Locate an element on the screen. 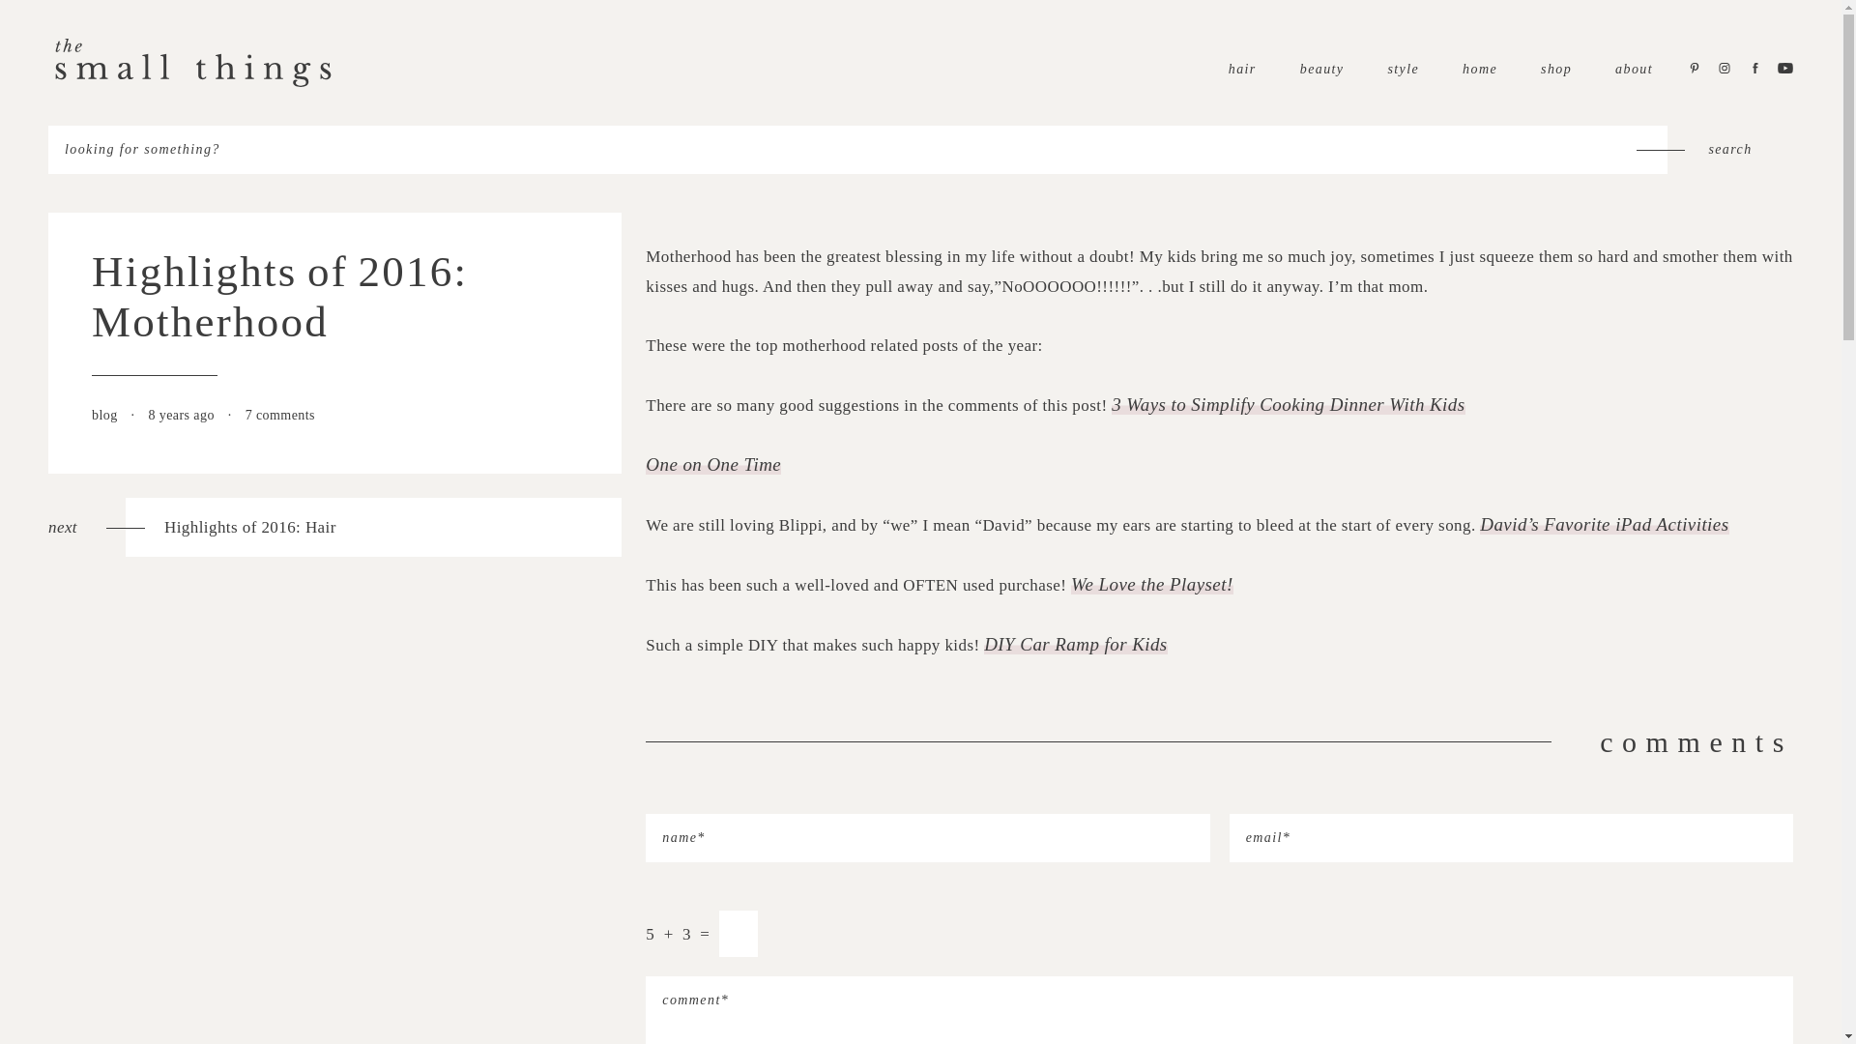 The image size is (1856, 1044). beauty is located at coordinates (1322, 68).